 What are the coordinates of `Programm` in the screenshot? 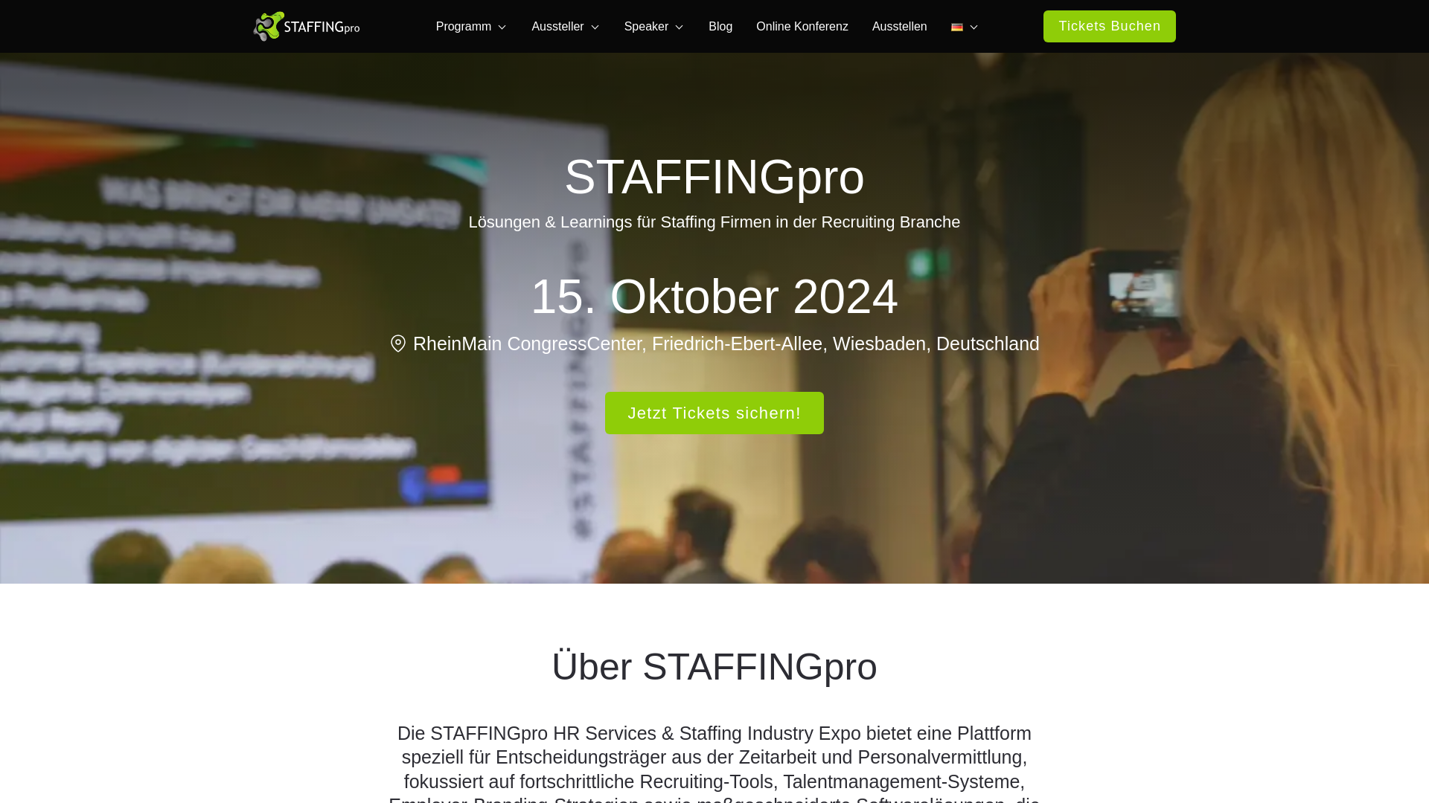 It's located at (472, 27).